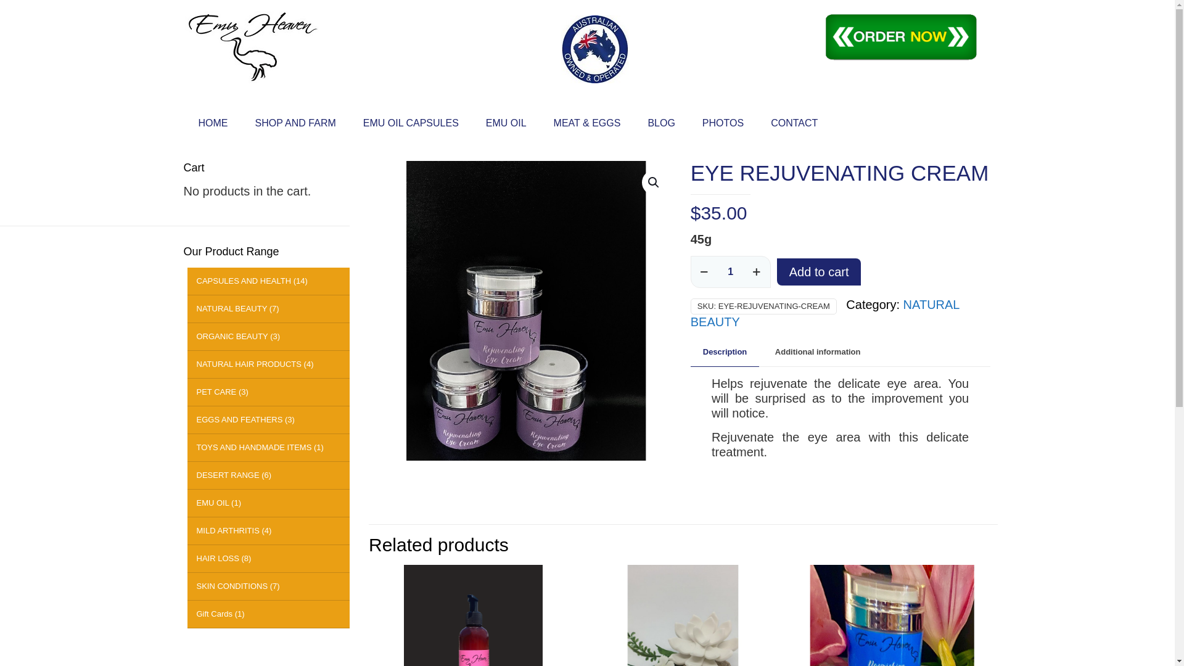  Describe the element at coordinates (269, 448) in the screenshot. I see `TOYS AND HANDMADE ITEMS (1)` at that location.